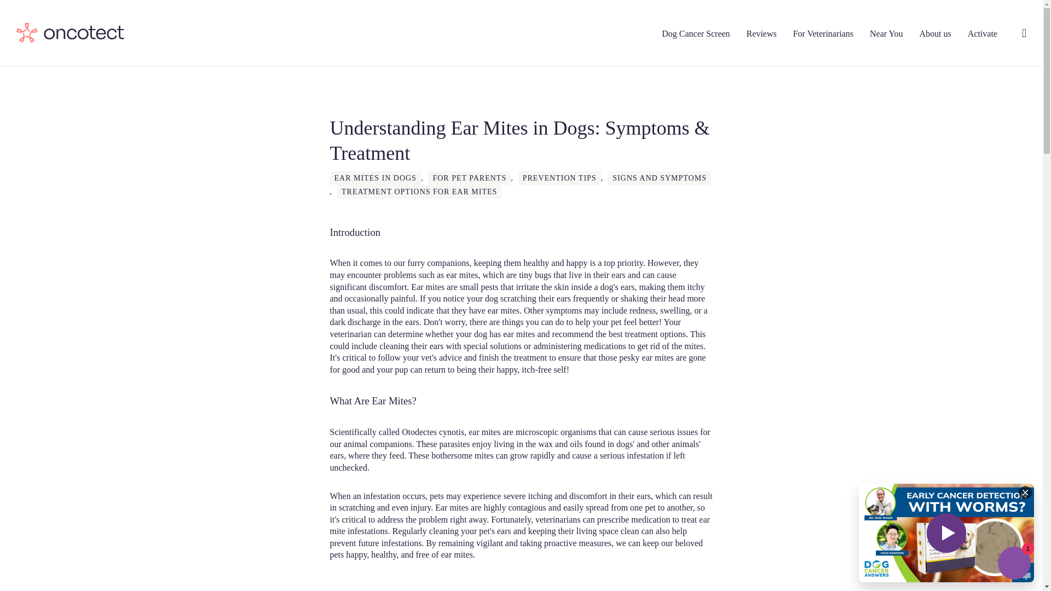 The width and height of the screenshot is (1051, 591). Describe the element at coordinates (983, 33) in the screenshot. I see `Activate` at that location.